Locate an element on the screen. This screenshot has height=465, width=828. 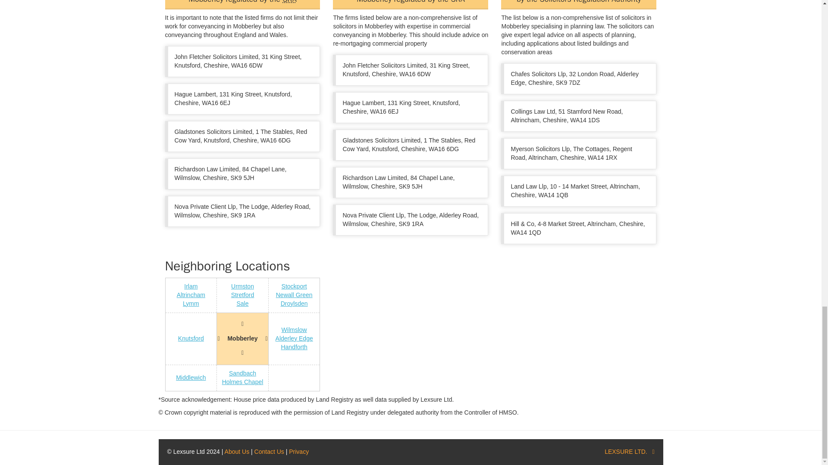
Droylsden is located at coordinates (294, 303).